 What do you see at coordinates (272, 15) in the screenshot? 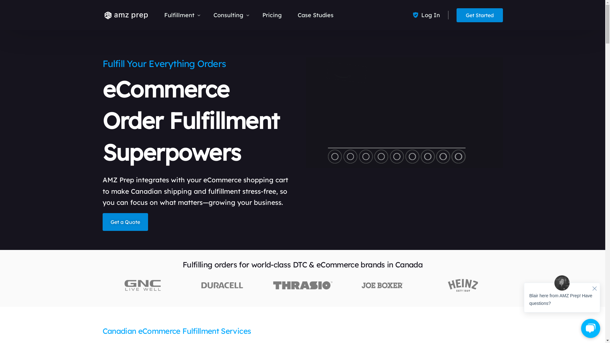
I see `Pricing` at bounding box center [272, 15].